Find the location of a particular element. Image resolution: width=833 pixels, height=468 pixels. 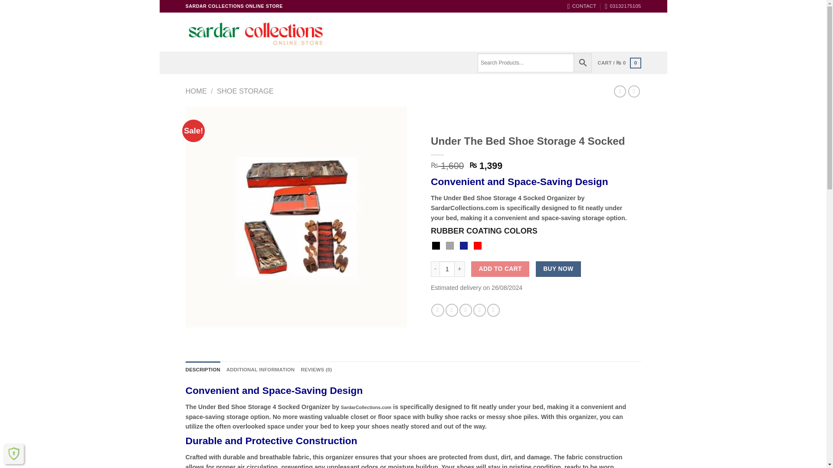

Home is located at coordinates (493, 32).